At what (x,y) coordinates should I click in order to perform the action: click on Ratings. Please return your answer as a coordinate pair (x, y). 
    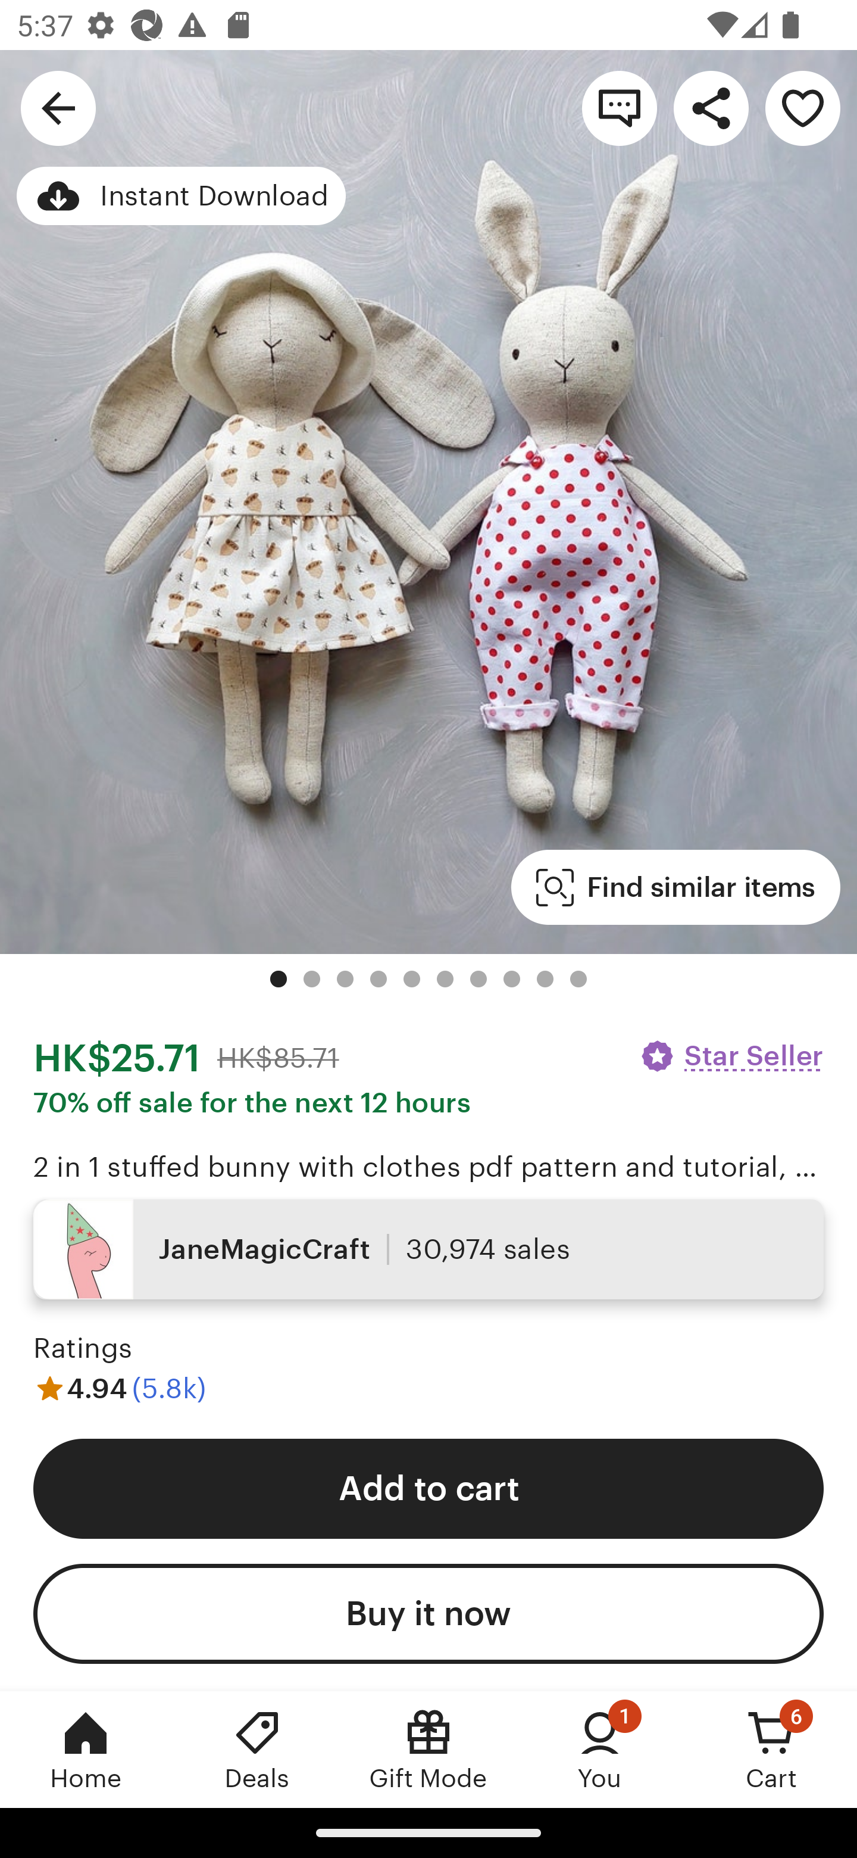
    Looking at the image, I should click on (83, 1348).